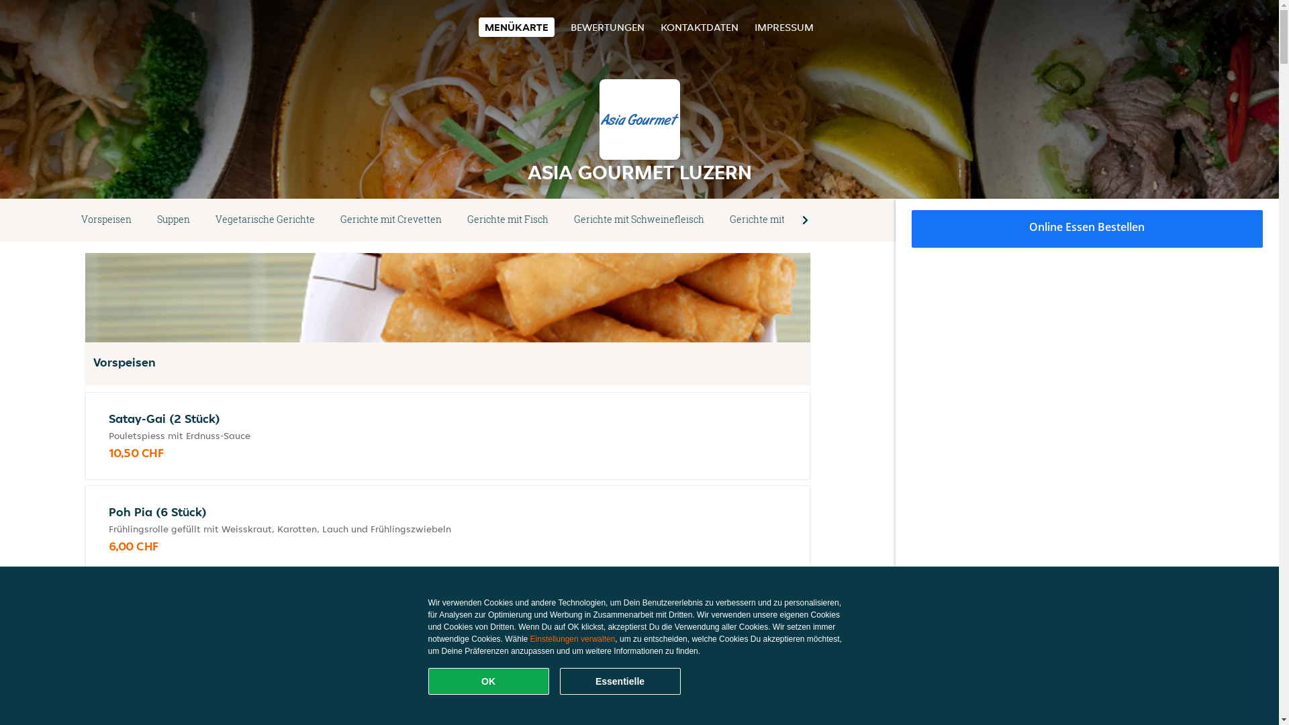 Image resolution: width=1289 pixels, height=725 pixels. I want to click on KONTAKTDATEN, so click(700, 27).